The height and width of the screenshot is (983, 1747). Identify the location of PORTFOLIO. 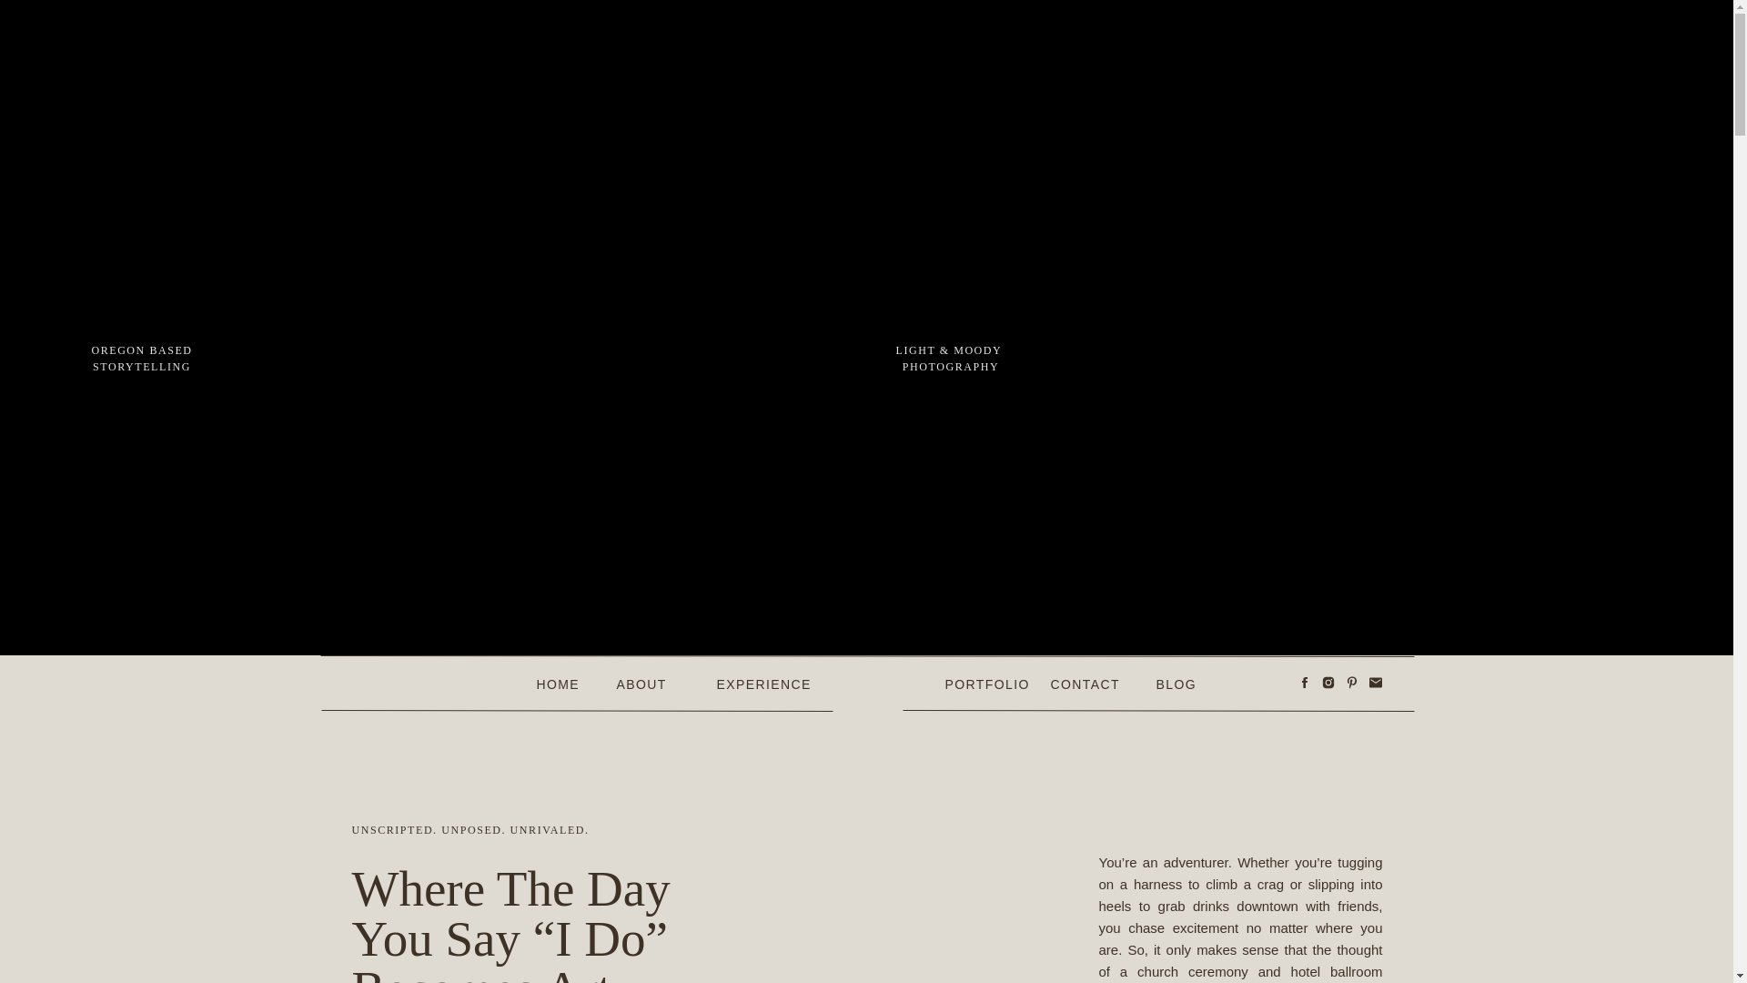
(983, 683).